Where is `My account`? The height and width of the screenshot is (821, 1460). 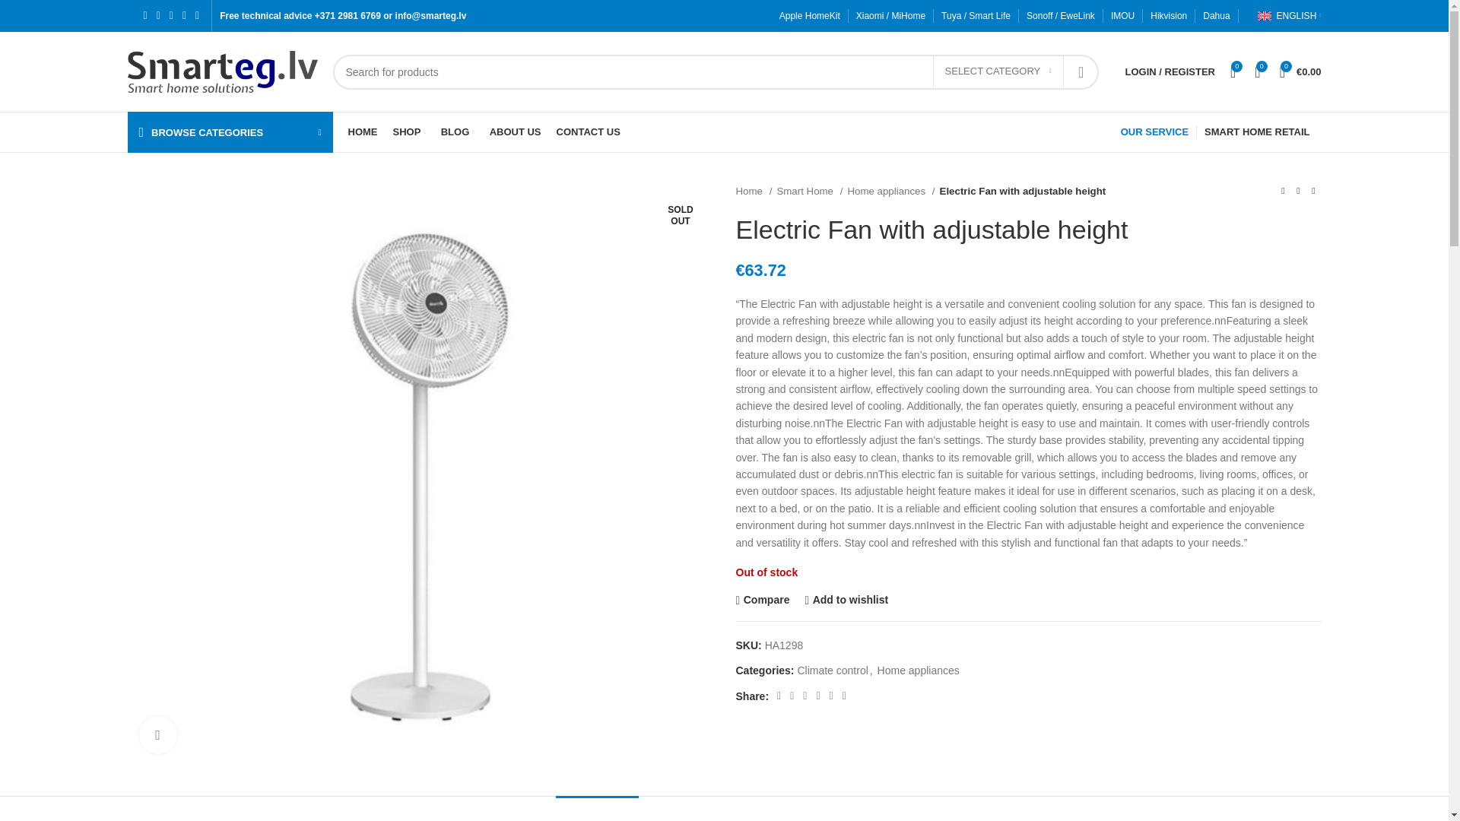 My account is located at coordinates (1170, 71).